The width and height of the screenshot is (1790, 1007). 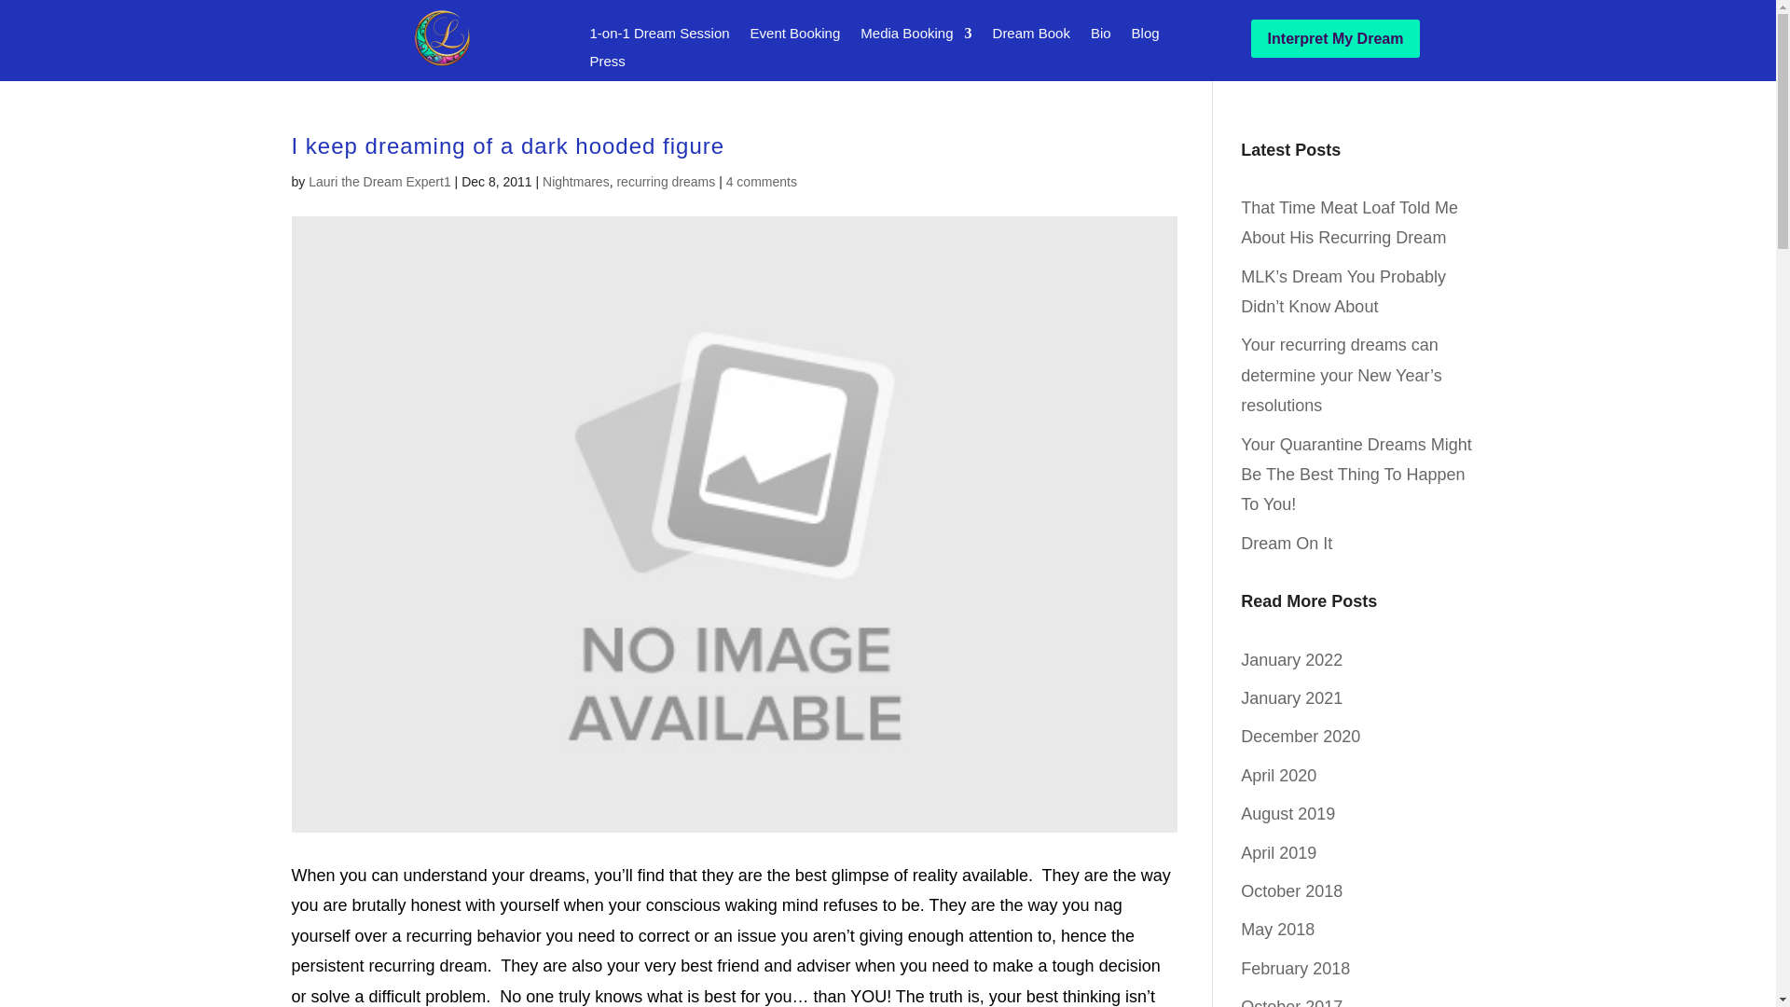 What do you see at coordinates (439, 37) in the screenshot?
I see `cropped-Dream-Site-Logo.png` at bounding box center [439, 37].